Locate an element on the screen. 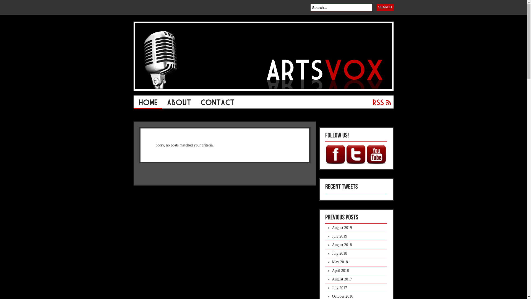 Image resolution: width=531 pixels, height=299 pixels. ArtsVox on Youtube is located at coordinates (376, 155).